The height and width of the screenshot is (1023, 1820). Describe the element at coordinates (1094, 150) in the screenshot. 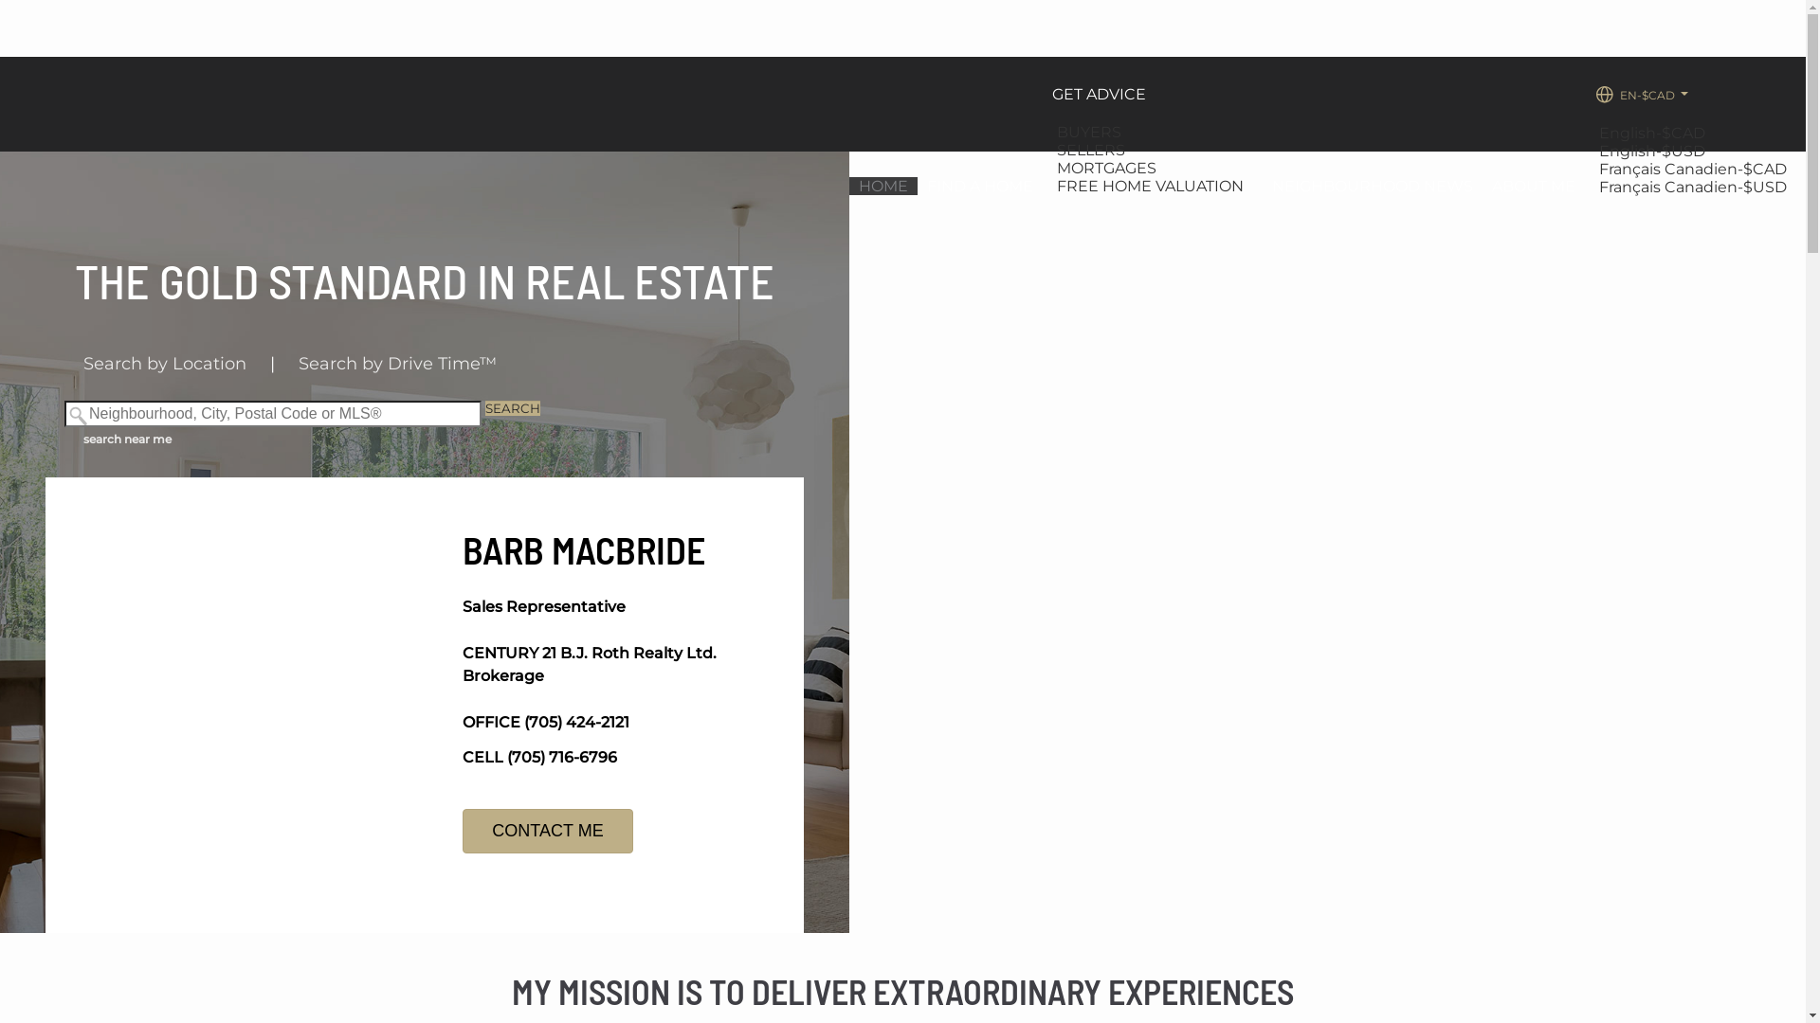

I see `SELLERS` at that location.